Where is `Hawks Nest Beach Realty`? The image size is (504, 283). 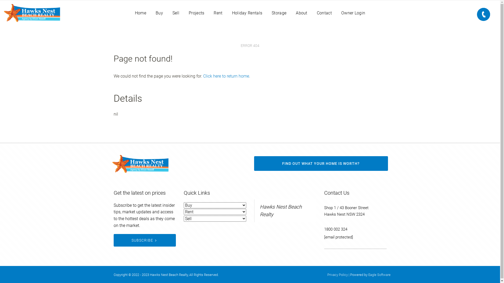 Hawks Nest Beach Realty is located at coordinates (281, 211).